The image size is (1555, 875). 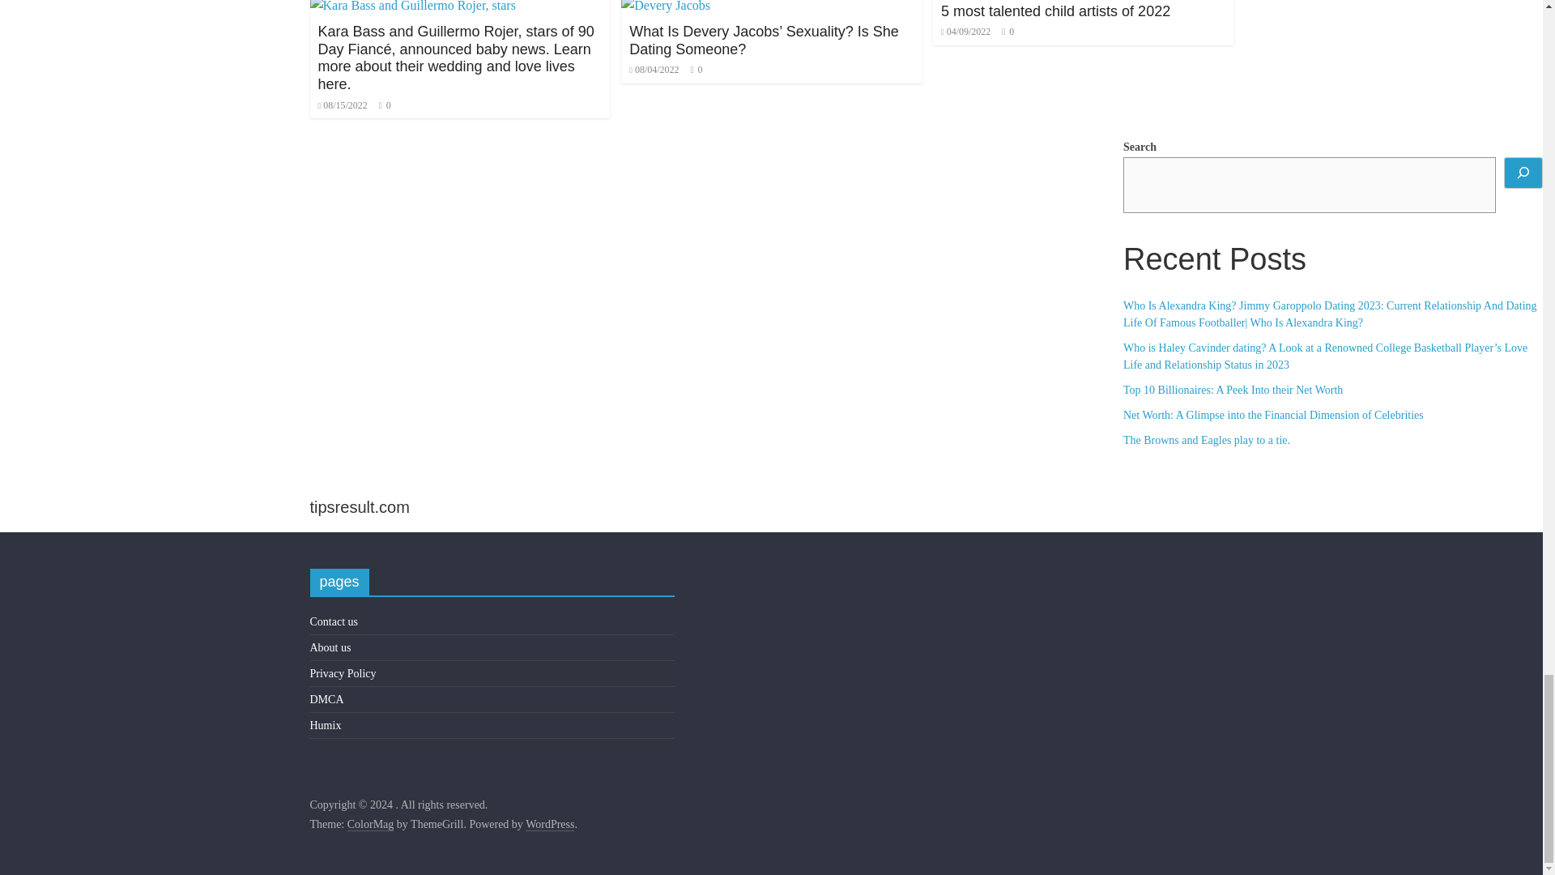 I want to click on 4:20 pm, so click(x=342, y=105).